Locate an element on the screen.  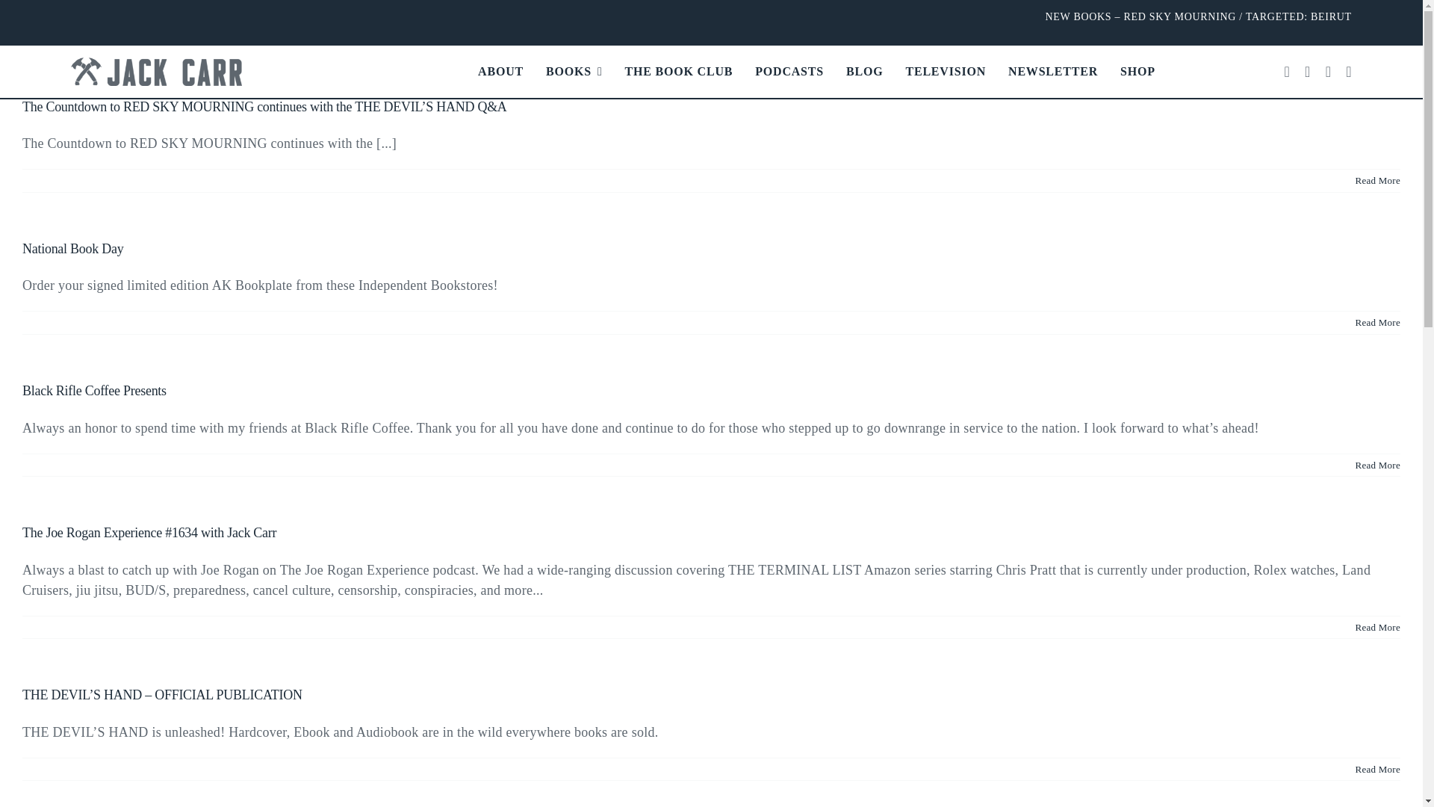
BLOG is located at coordinates (864, 72).